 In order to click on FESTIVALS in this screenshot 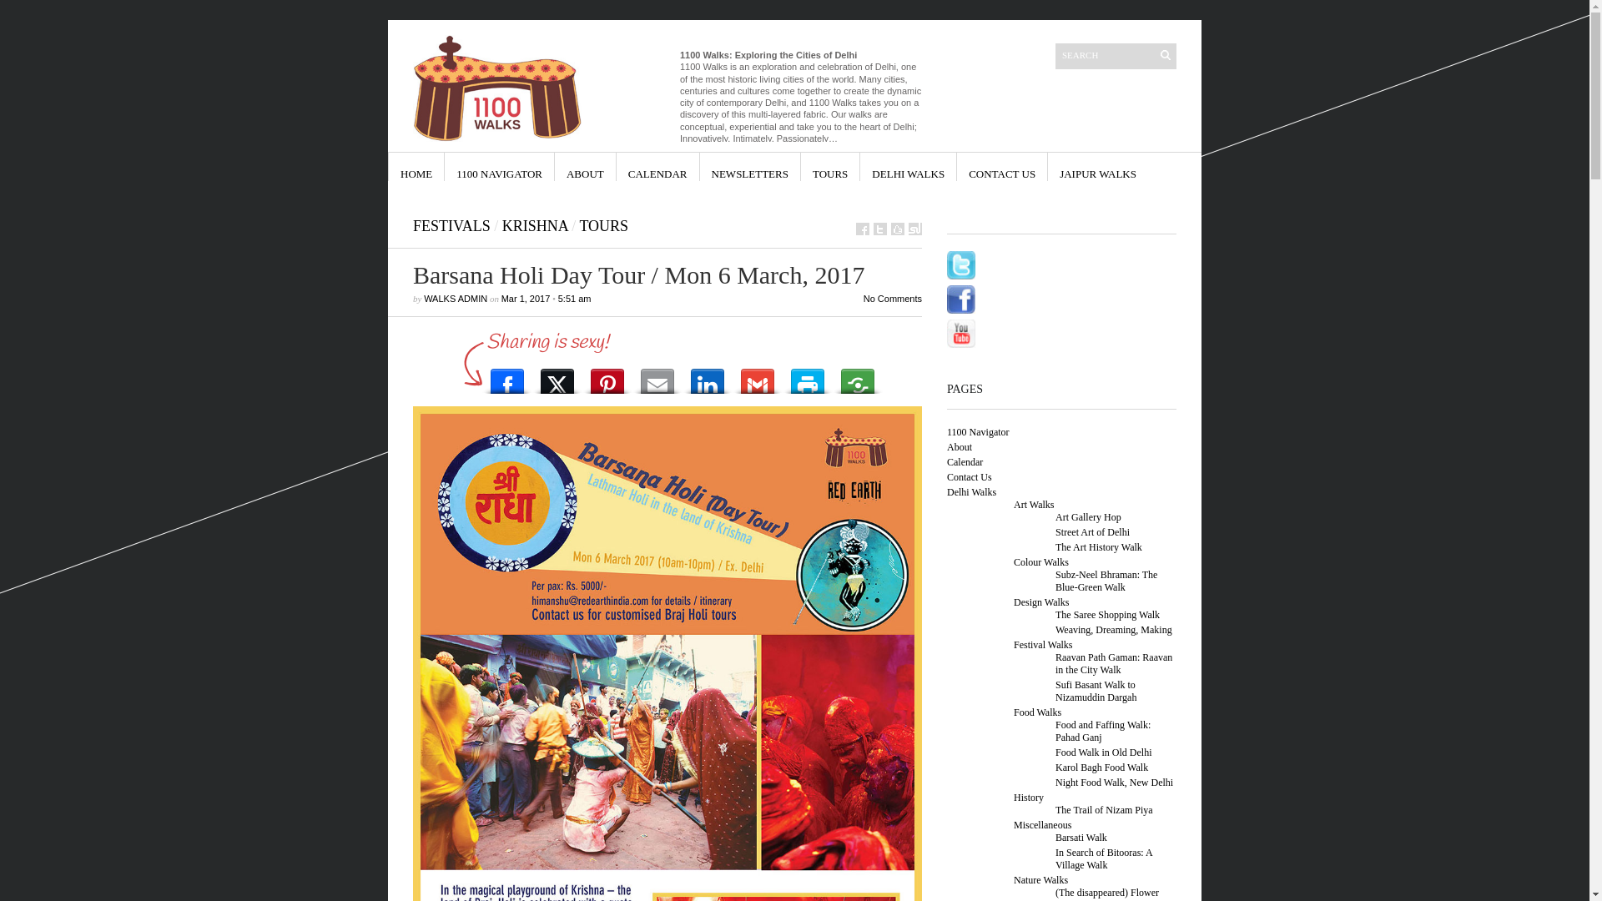, I will do `click(452, 226)`.